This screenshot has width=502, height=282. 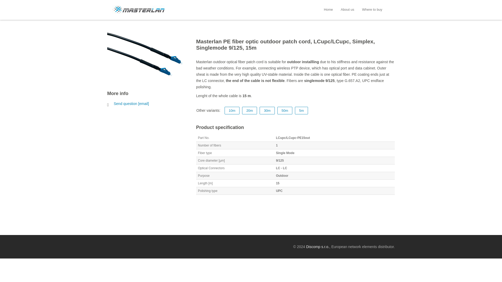 What do you see at coordinates (347, 9) in the screenshot?
I see `About us` at bounding box center [347, 9].